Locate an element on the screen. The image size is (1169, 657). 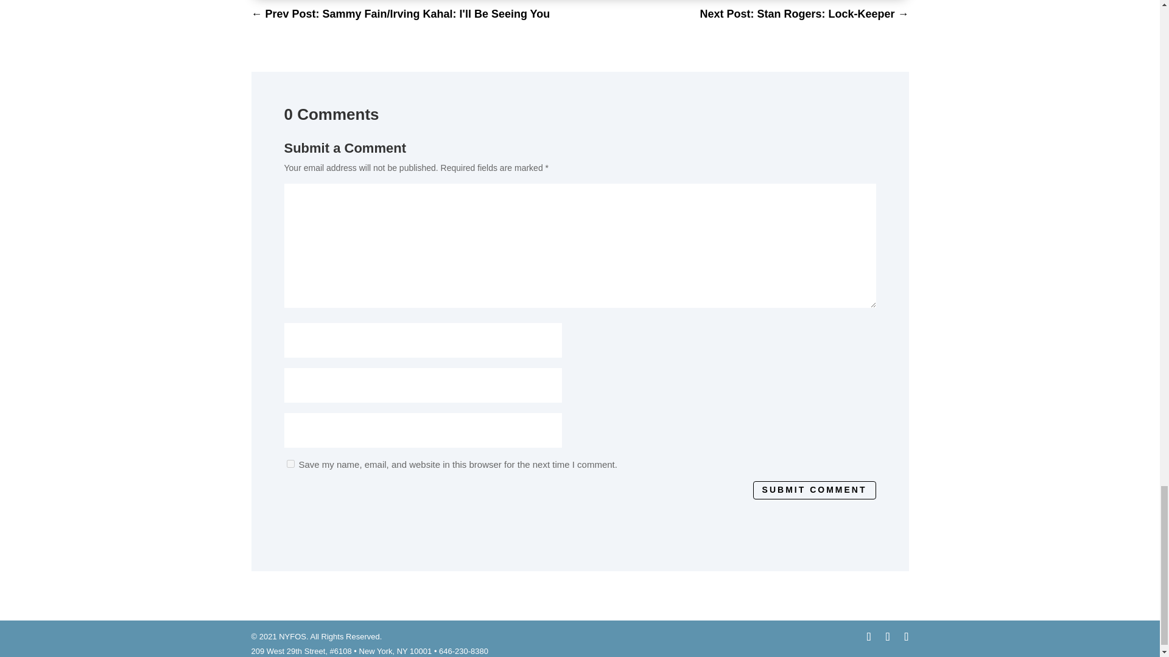
SUBMIT COMMENT is located at coordinates (814, 490).